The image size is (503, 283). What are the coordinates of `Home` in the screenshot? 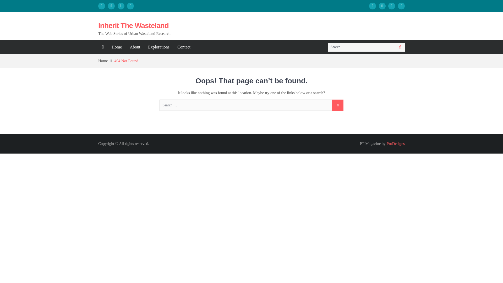 It's located at (117, 47).